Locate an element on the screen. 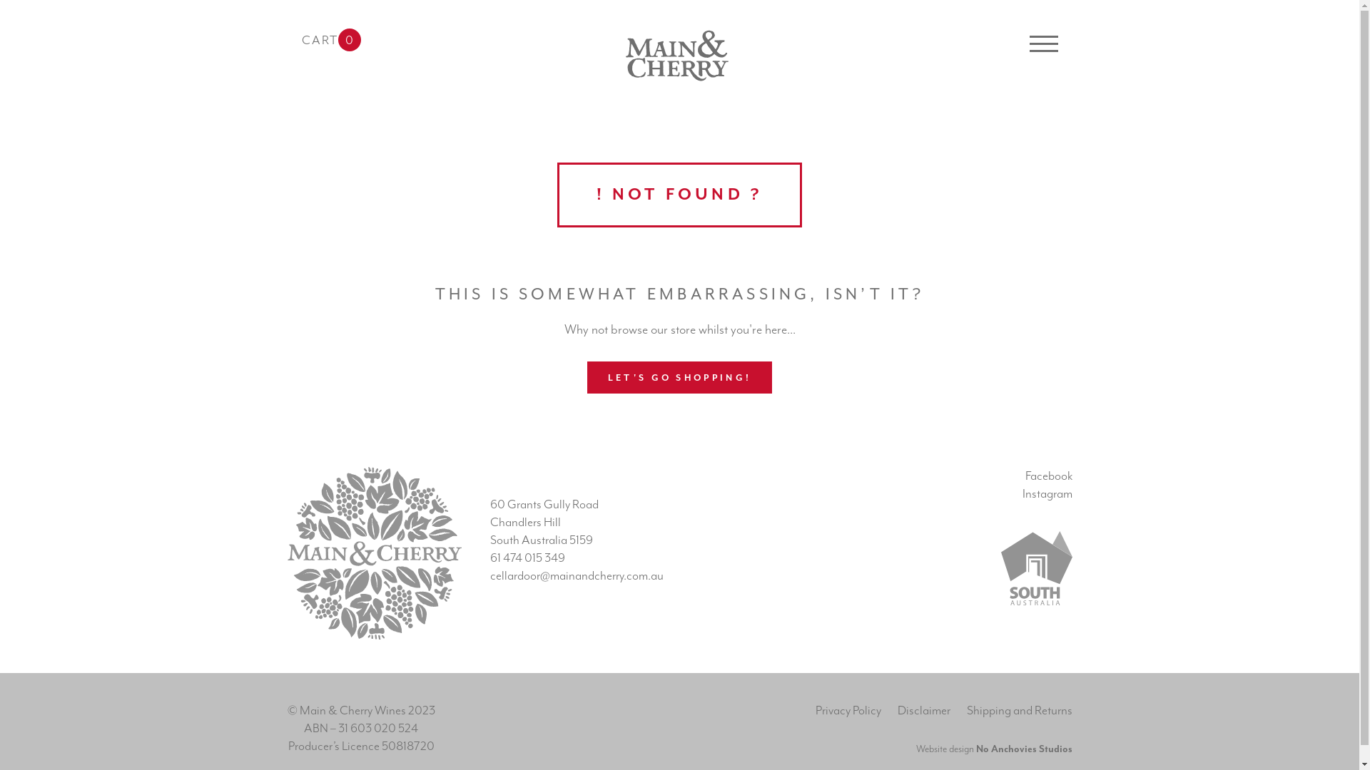 This screenshot has width=1370, height=770. No Anchovies Studios is located at coordinates (1025, 749).